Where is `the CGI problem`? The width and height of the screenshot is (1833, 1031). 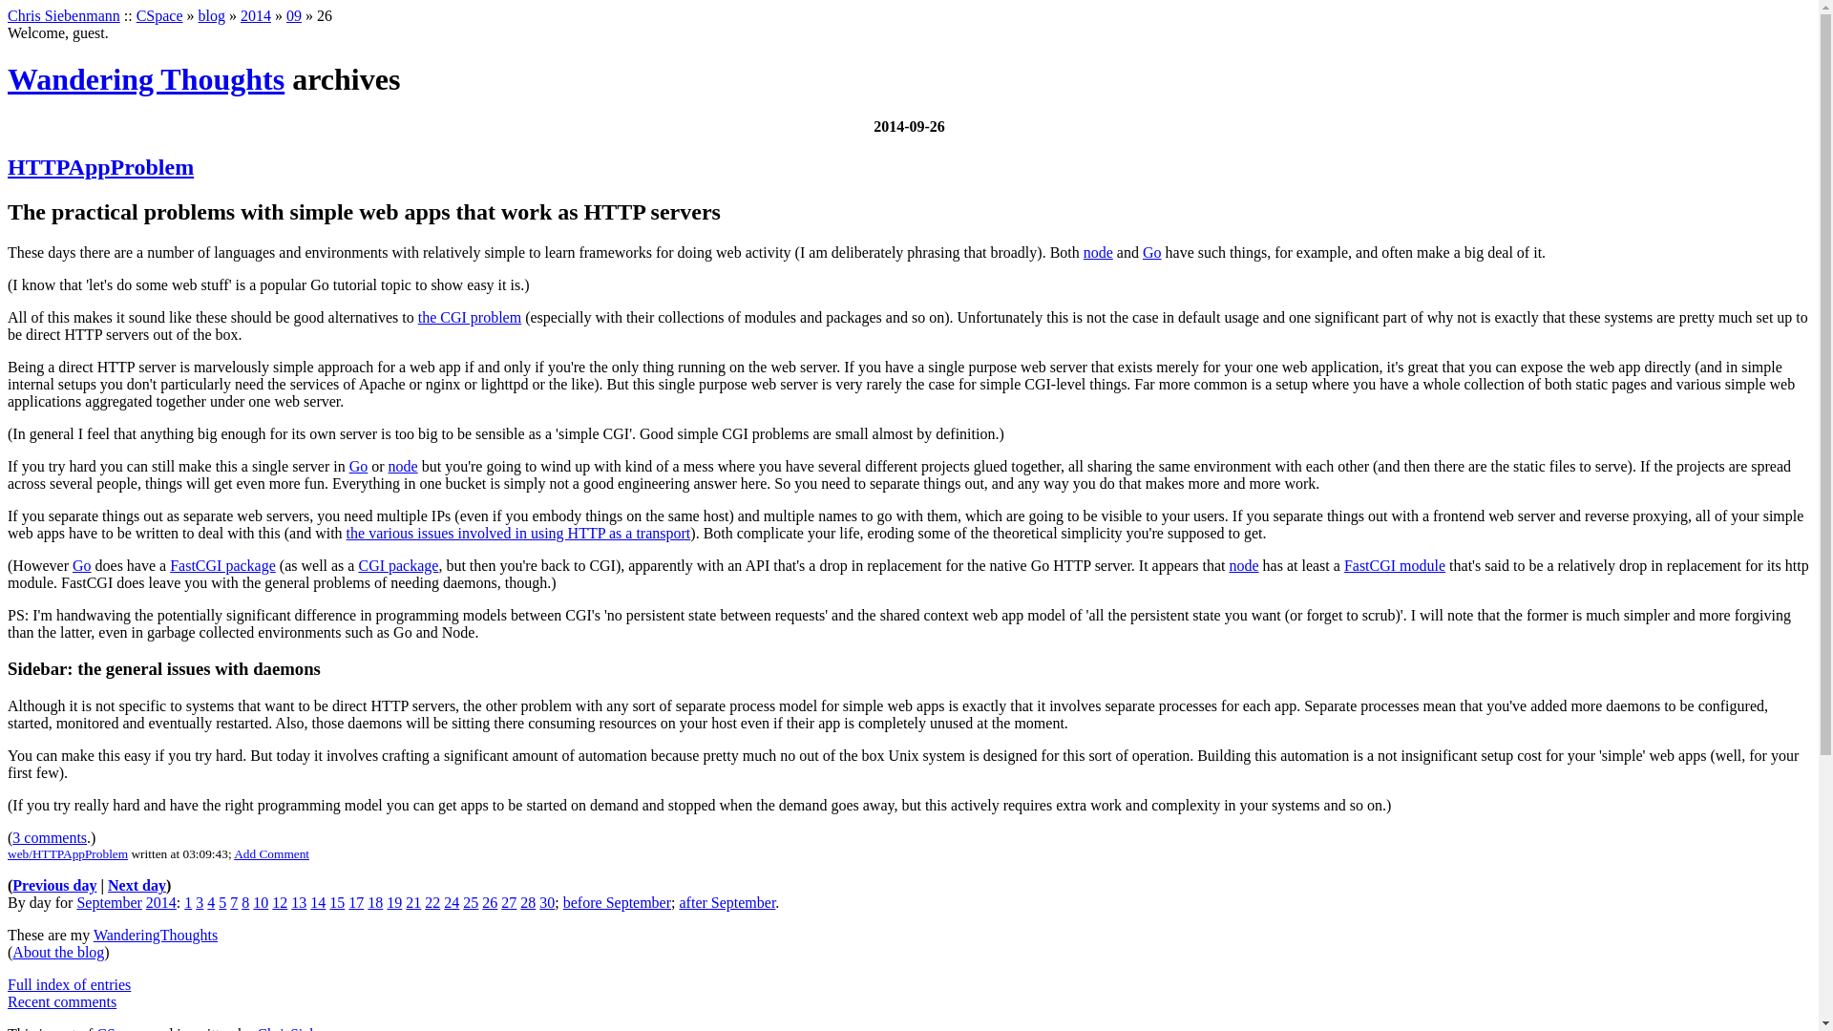 the CGI problem is located at coordinates (469, 317).